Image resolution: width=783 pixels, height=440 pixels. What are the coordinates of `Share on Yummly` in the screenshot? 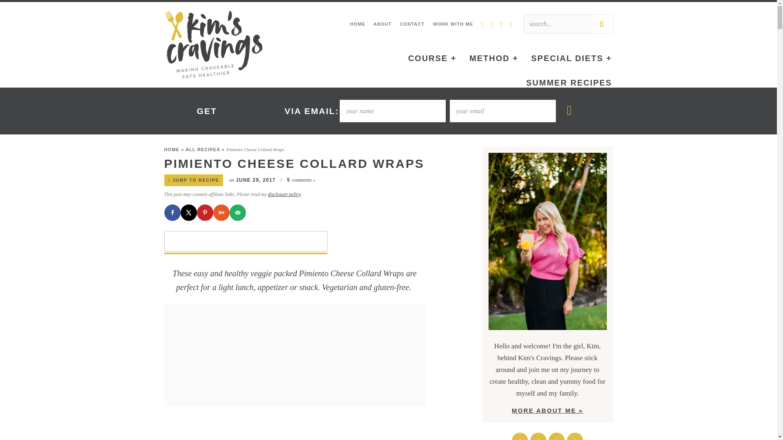 It's located at (221, 213).